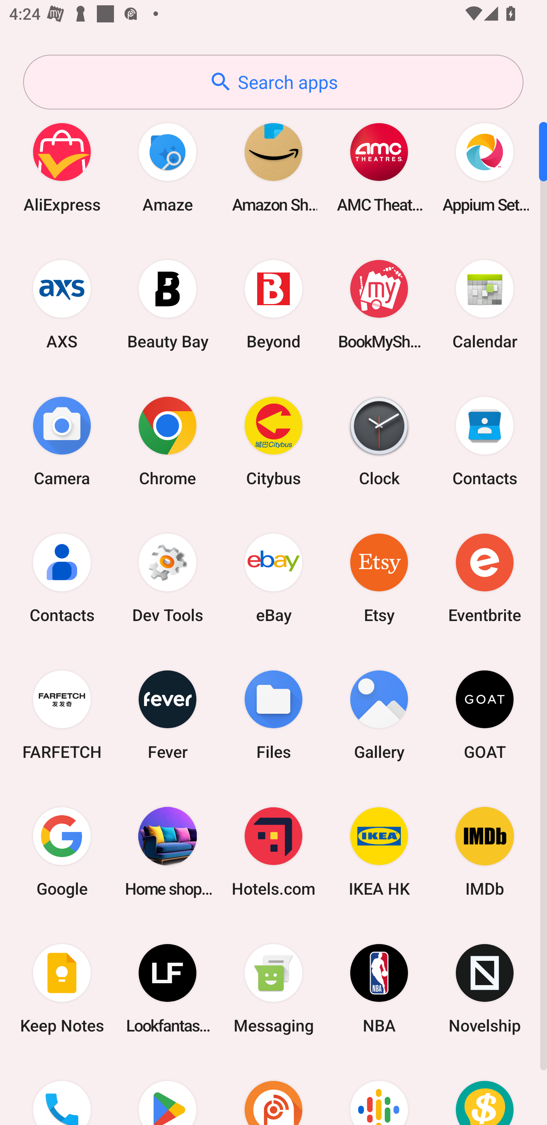 The height and width of the screenshot is (1125, 547). Describe the element at coordinates (485, 715) in the screenshot. I see `GOAT` at that location.